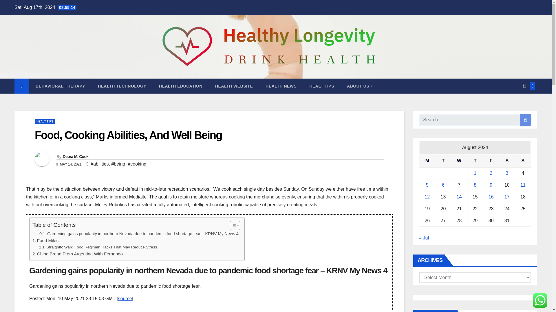  What do you see at coordinates (281, 86) in the screenshot?
I see `HEALTH NEWS` at bounding box center [281, 86].